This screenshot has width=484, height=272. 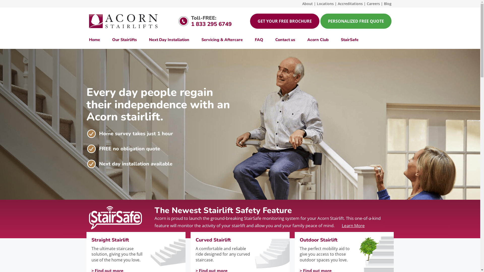 I want to click on Locations, so click(x=325, y=4).